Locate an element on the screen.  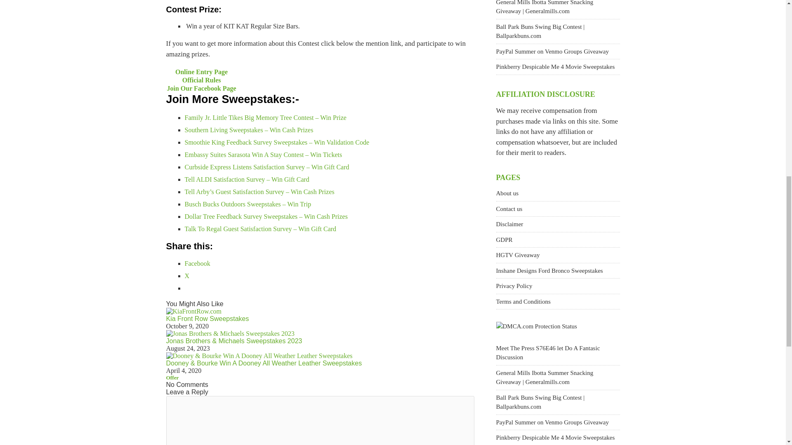
Posts by Offer is located at coordinates (172, 377).